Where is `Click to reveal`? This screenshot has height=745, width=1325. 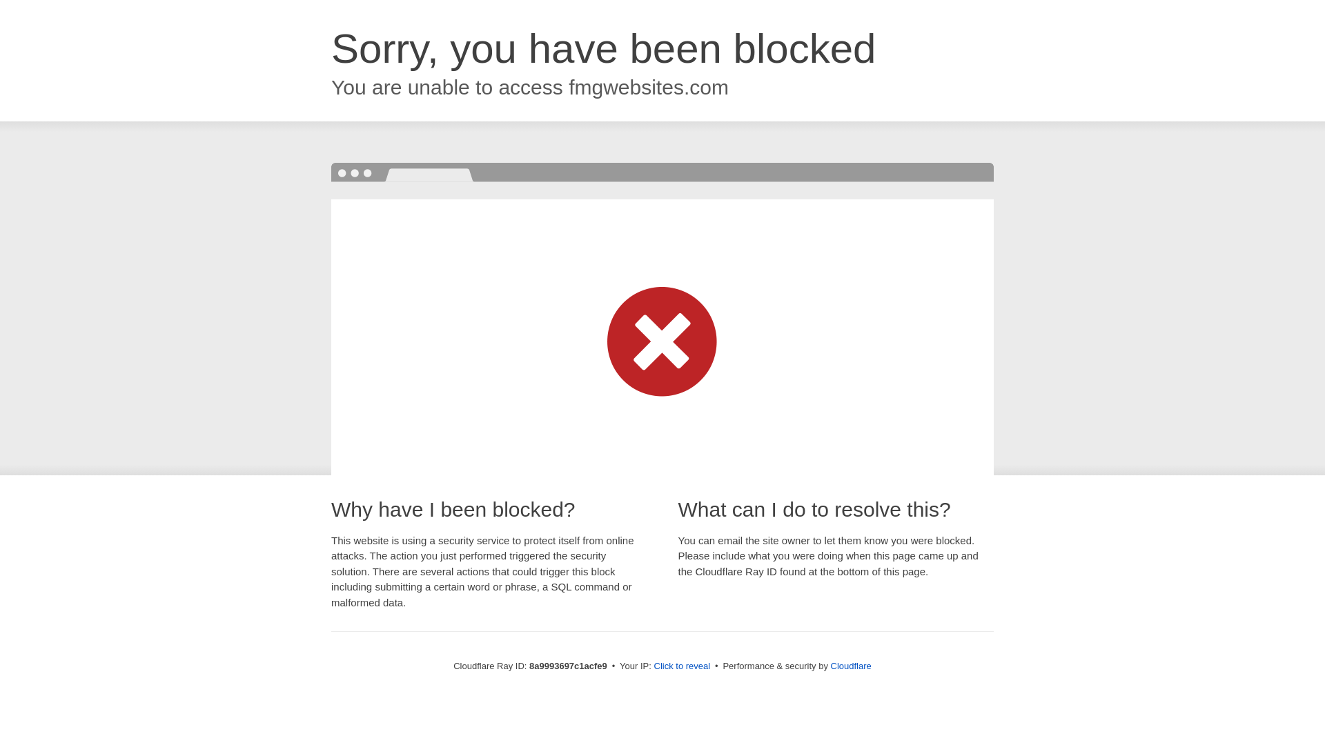
Click to reveal is located at coordinates (682, 666).